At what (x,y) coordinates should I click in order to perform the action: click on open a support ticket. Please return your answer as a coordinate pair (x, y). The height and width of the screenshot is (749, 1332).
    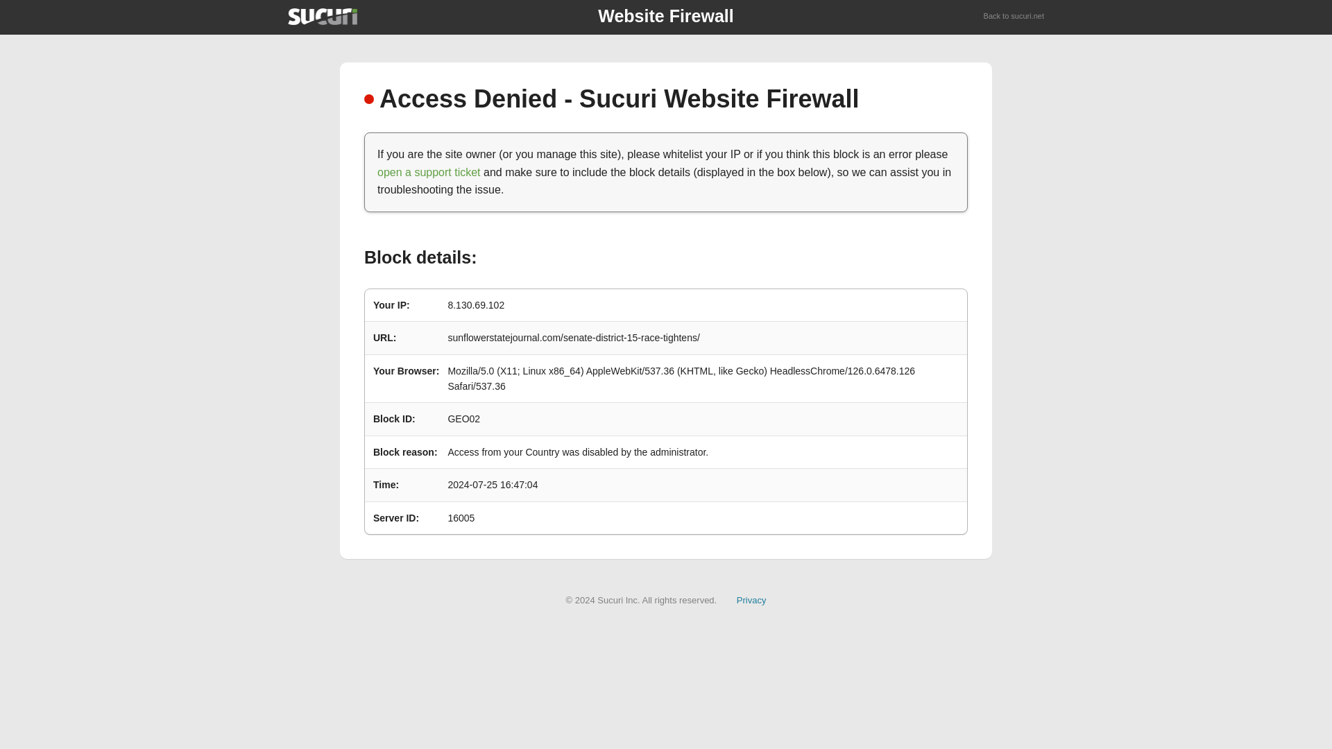
    Looking at the image, I should click on (429, 172).